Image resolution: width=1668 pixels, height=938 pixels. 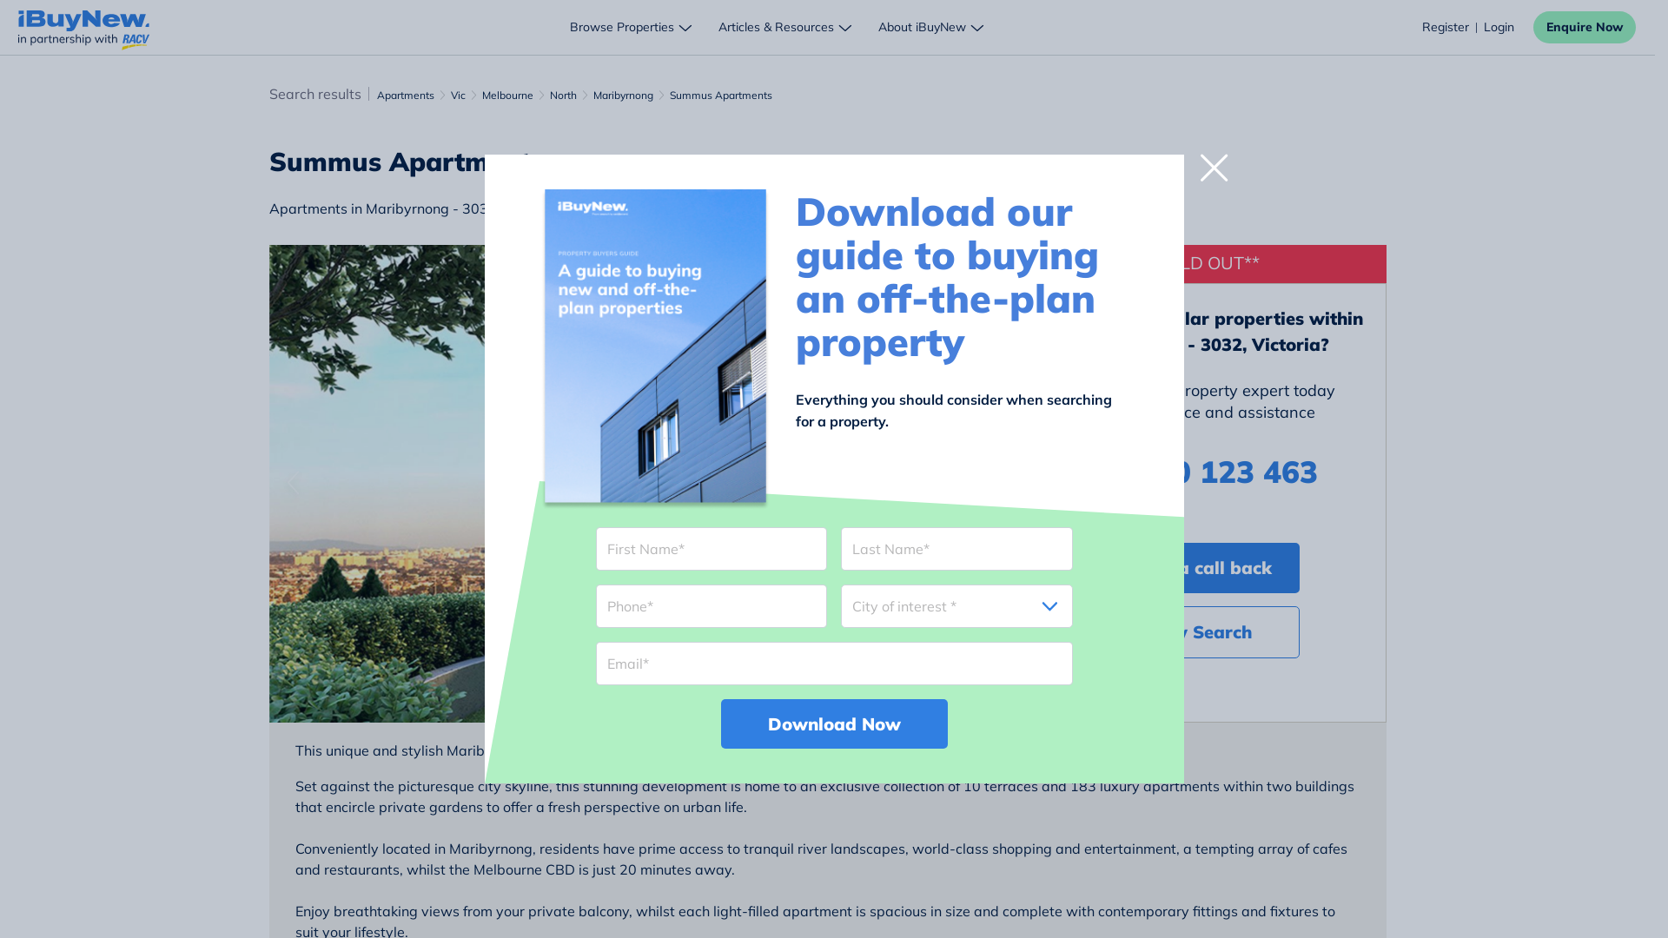 I want to click on 1300 123 463, so click(x=1201, y=472).